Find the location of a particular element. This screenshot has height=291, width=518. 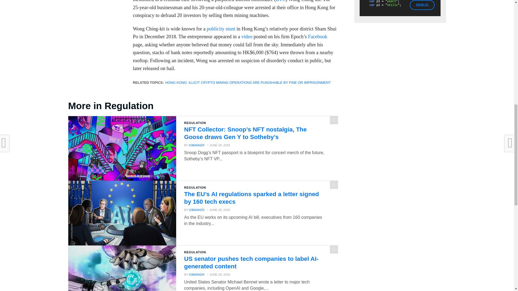

Posts by ioBanker is located at coordinates (197, 210).